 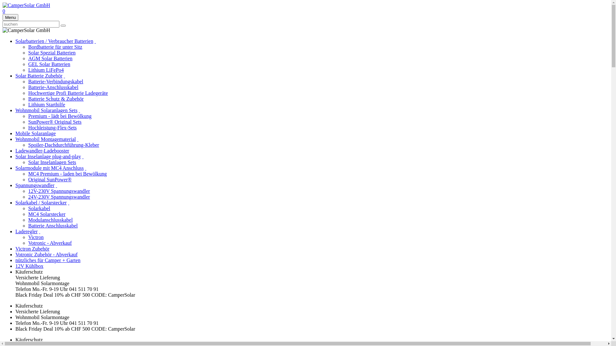 What do you see at coordinates (59, 191) in the screenshot?
I see `12V-230V Spannungswandler` at bounding box center [59, 191].